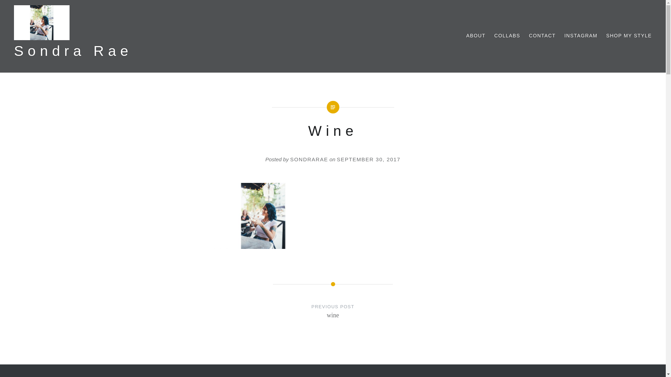 Image resolution: width=671 pixels, height=377 pixels. What do you see at coordinates (73, 51) in the screenshot?
I see `SONDRARAE` at bounding box center [73, 51].